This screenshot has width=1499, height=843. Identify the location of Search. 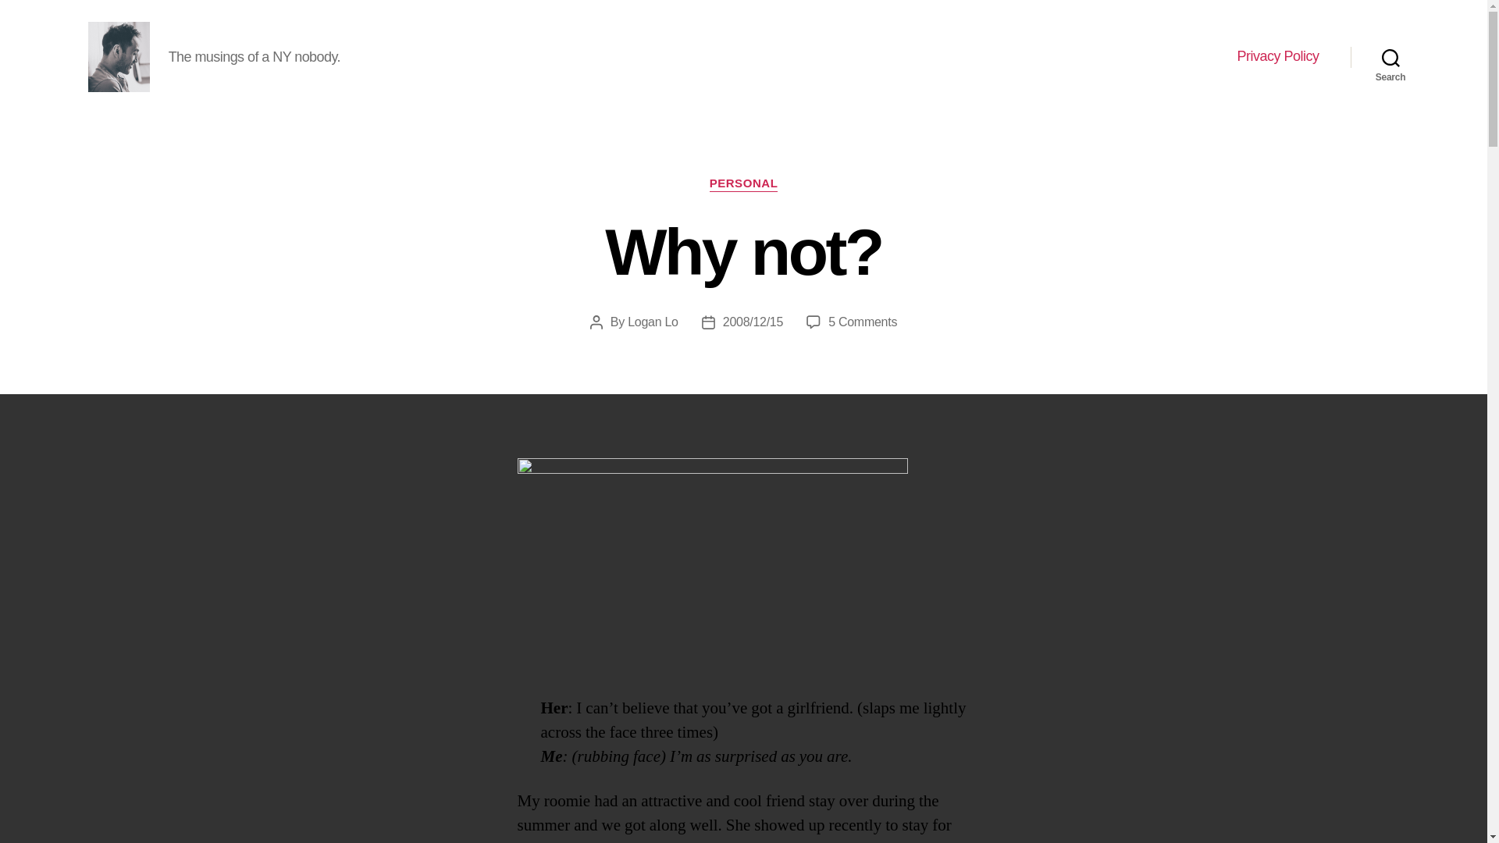
(1390, 56).